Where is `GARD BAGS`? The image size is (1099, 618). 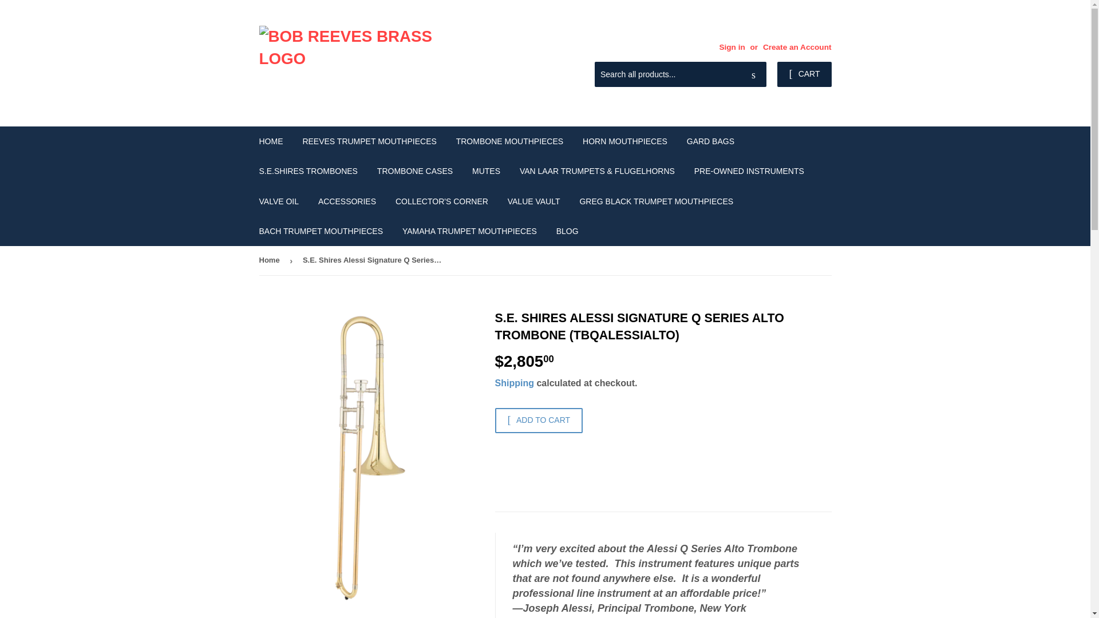
GARD BAGS is located at coordinates (710, 141).